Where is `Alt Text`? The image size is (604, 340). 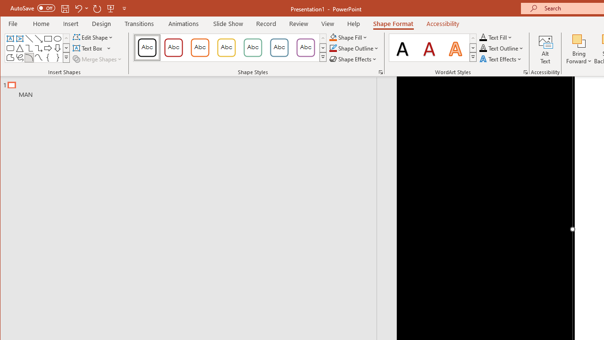 Alt Text is located at coordinates (545, 49).